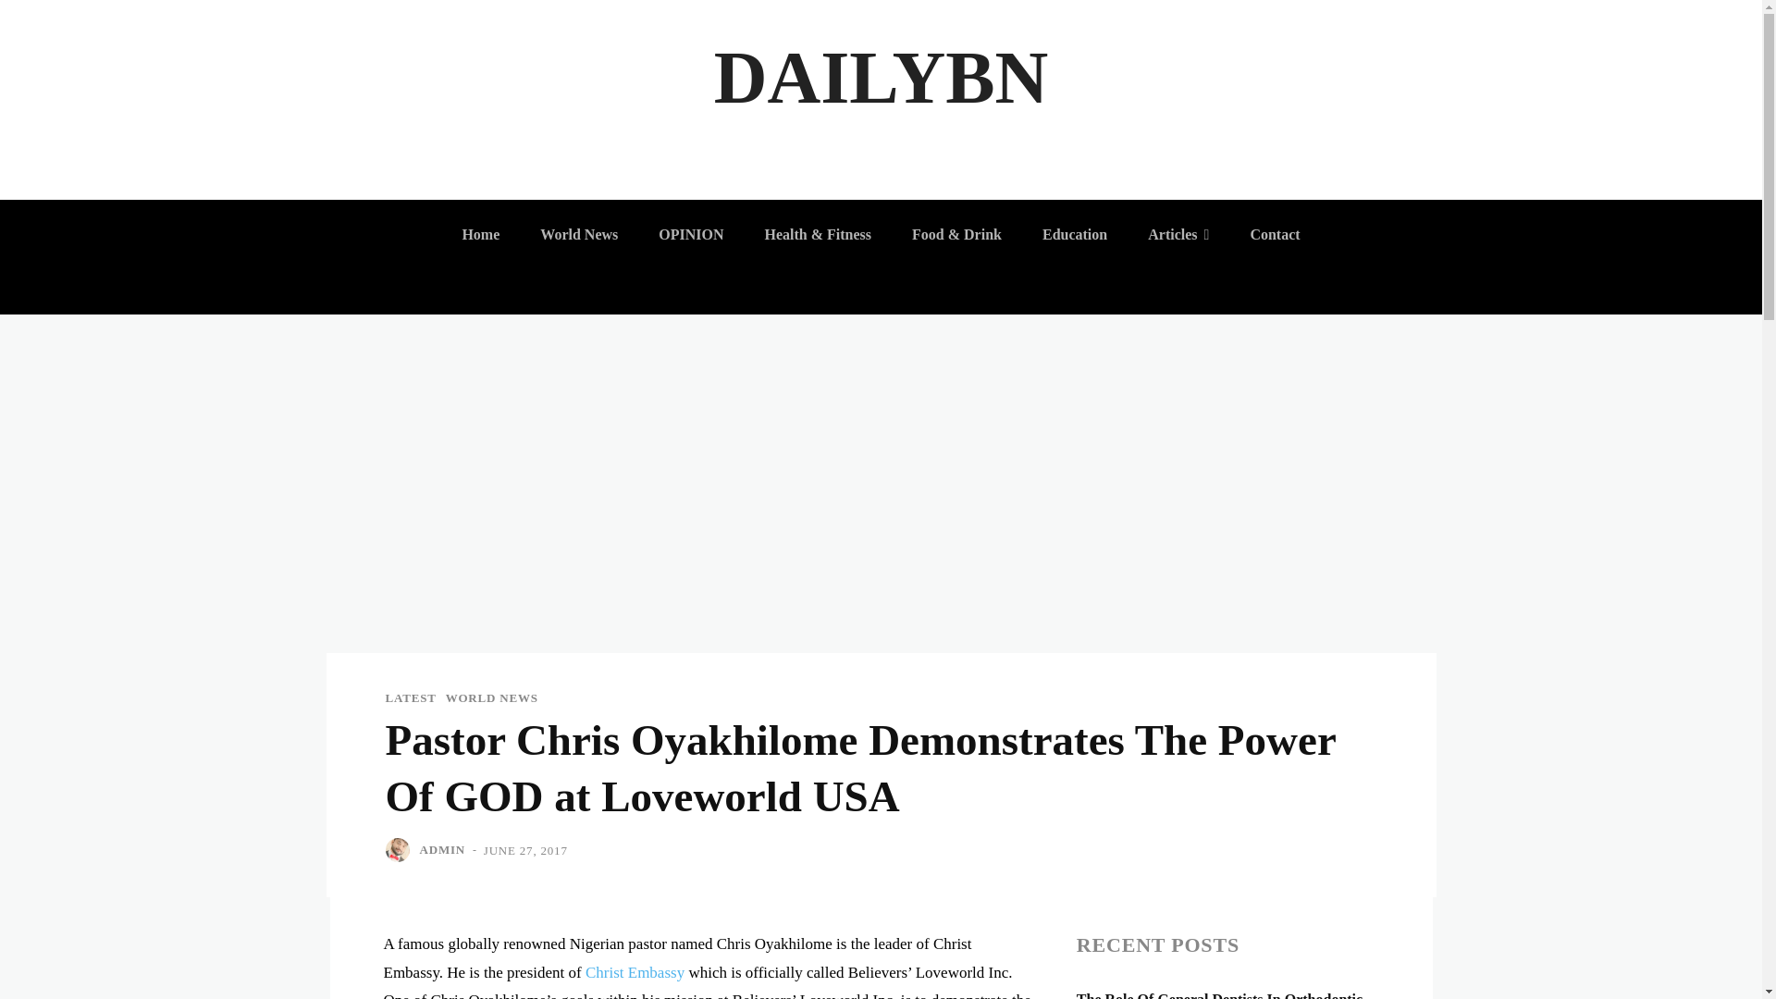 The image size is (1776, 999). I want to click on DAILYBN, so click(881, 78).